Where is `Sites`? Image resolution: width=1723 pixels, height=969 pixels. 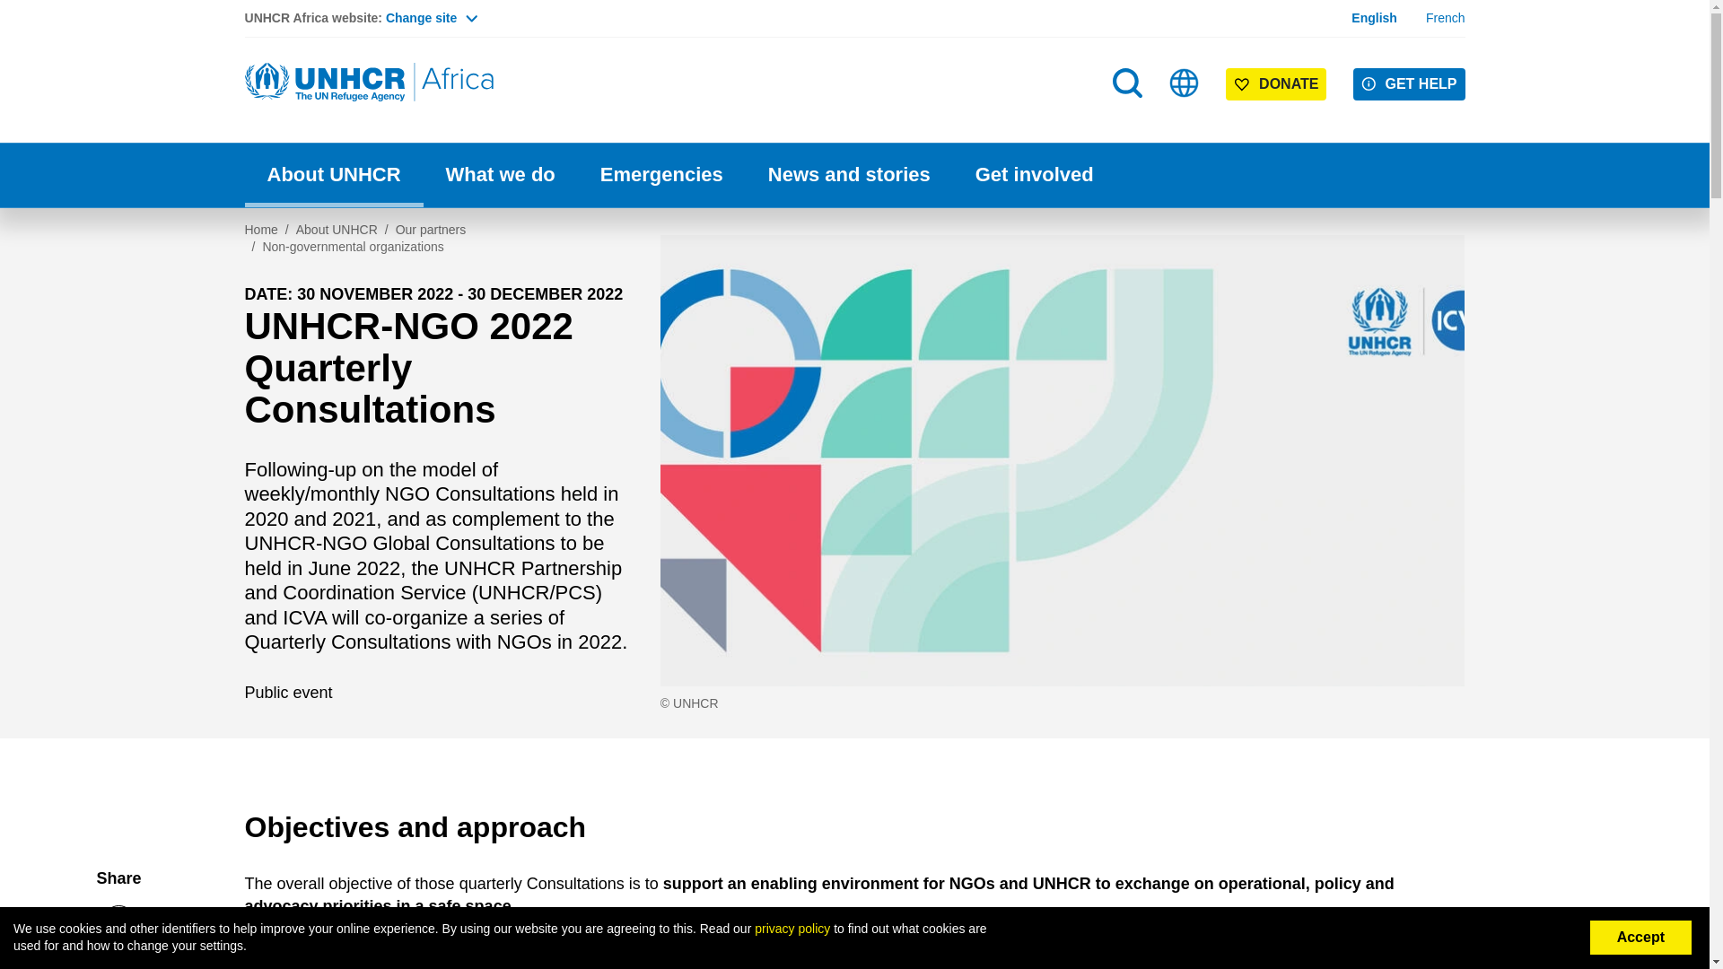 Sites is located at coordinates (1185, 83).